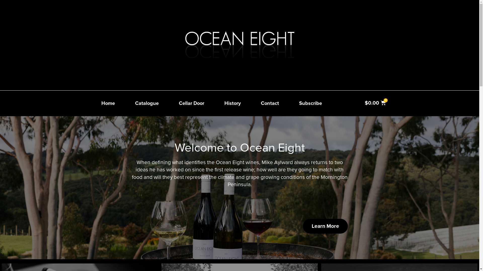  I want to click on History, so click(232, 103).